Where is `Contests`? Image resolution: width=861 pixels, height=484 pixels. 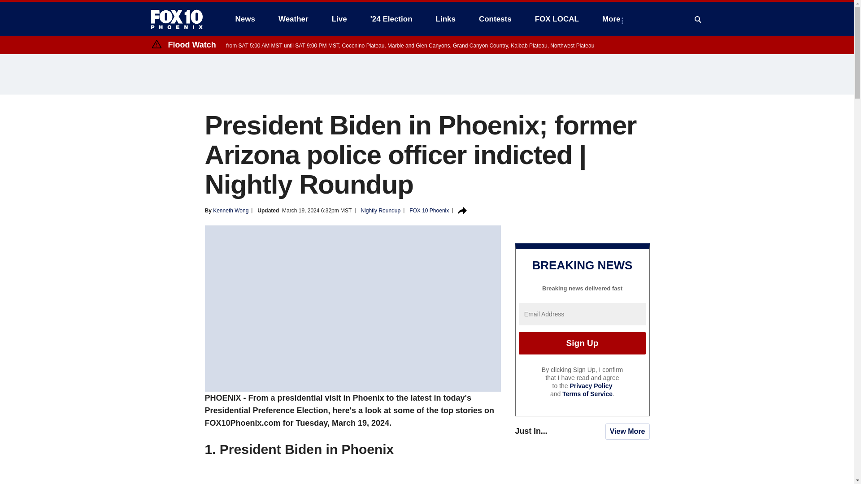
Contests is located at coordinates (495, 19).